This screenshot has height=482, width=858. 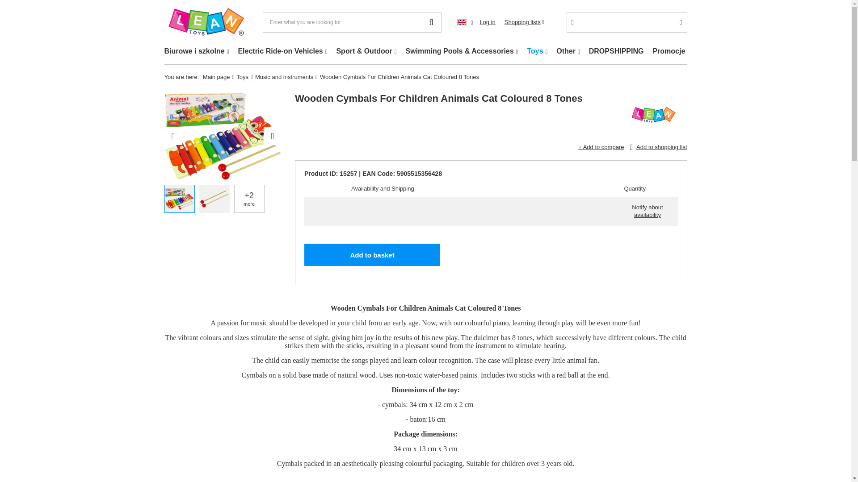 I want to click on Biurowe i szkolne, so click(x=197, y=52).